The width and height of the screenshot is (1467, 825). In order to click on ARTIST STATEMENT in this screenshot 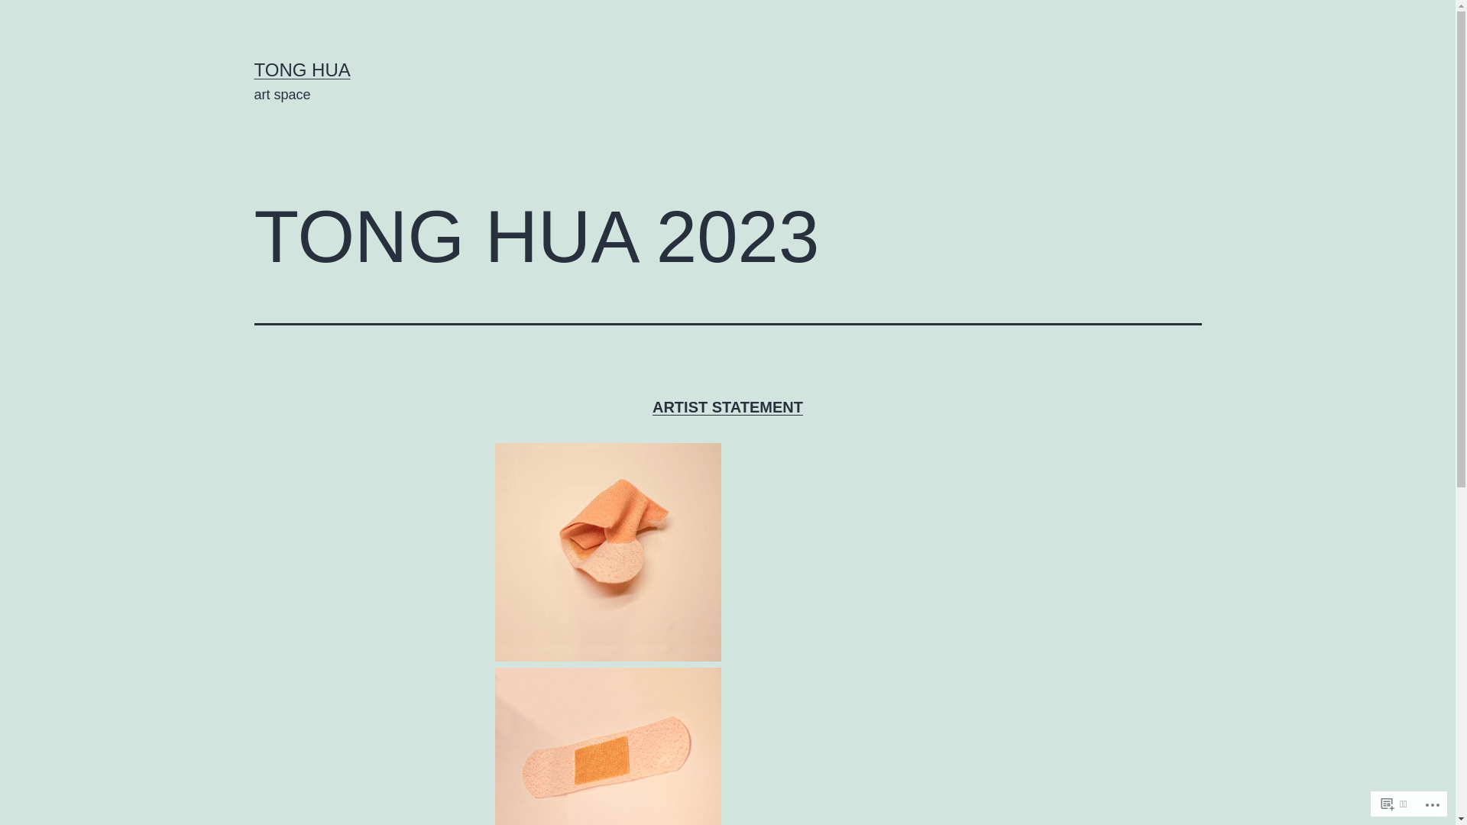, I will do `click(727, 407)`.